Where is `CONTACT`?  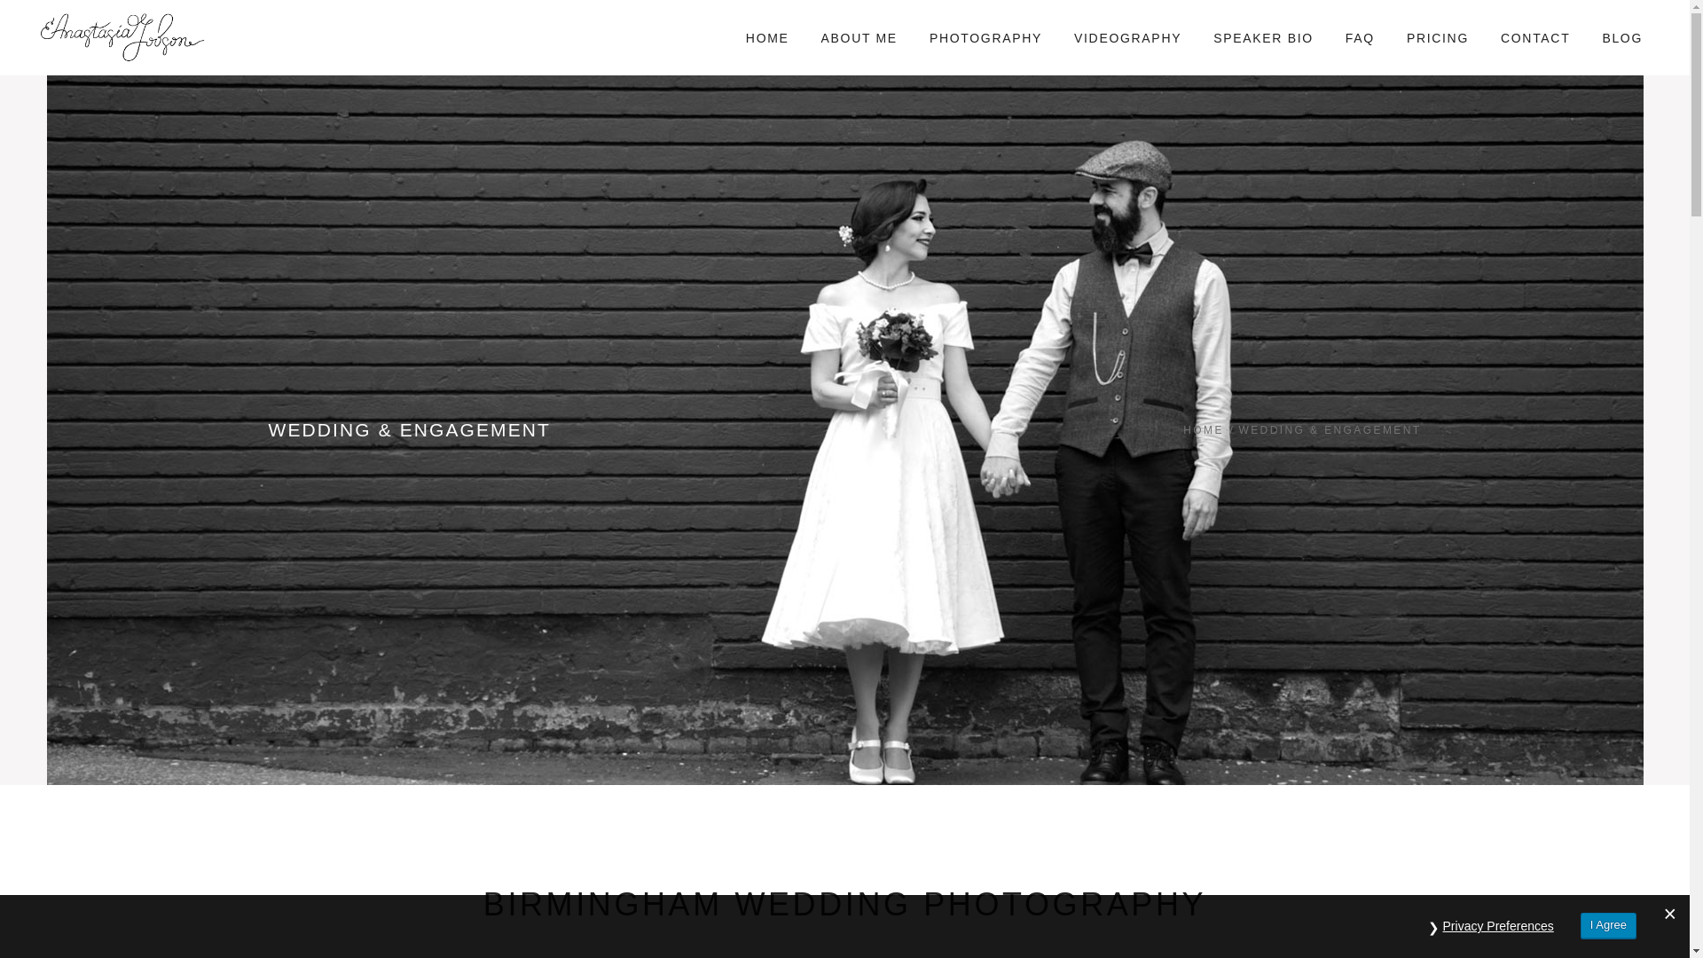 CONTACT is located at coordinates (1534, 37).